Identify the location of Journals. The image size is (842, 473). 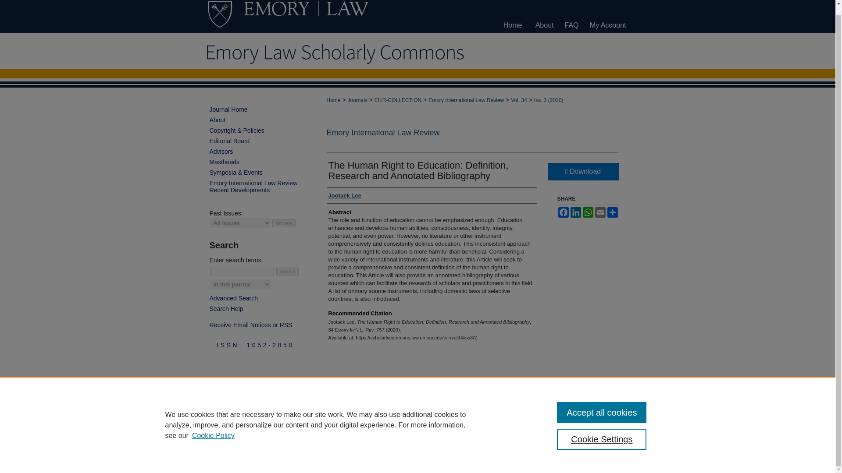
(357, 100).